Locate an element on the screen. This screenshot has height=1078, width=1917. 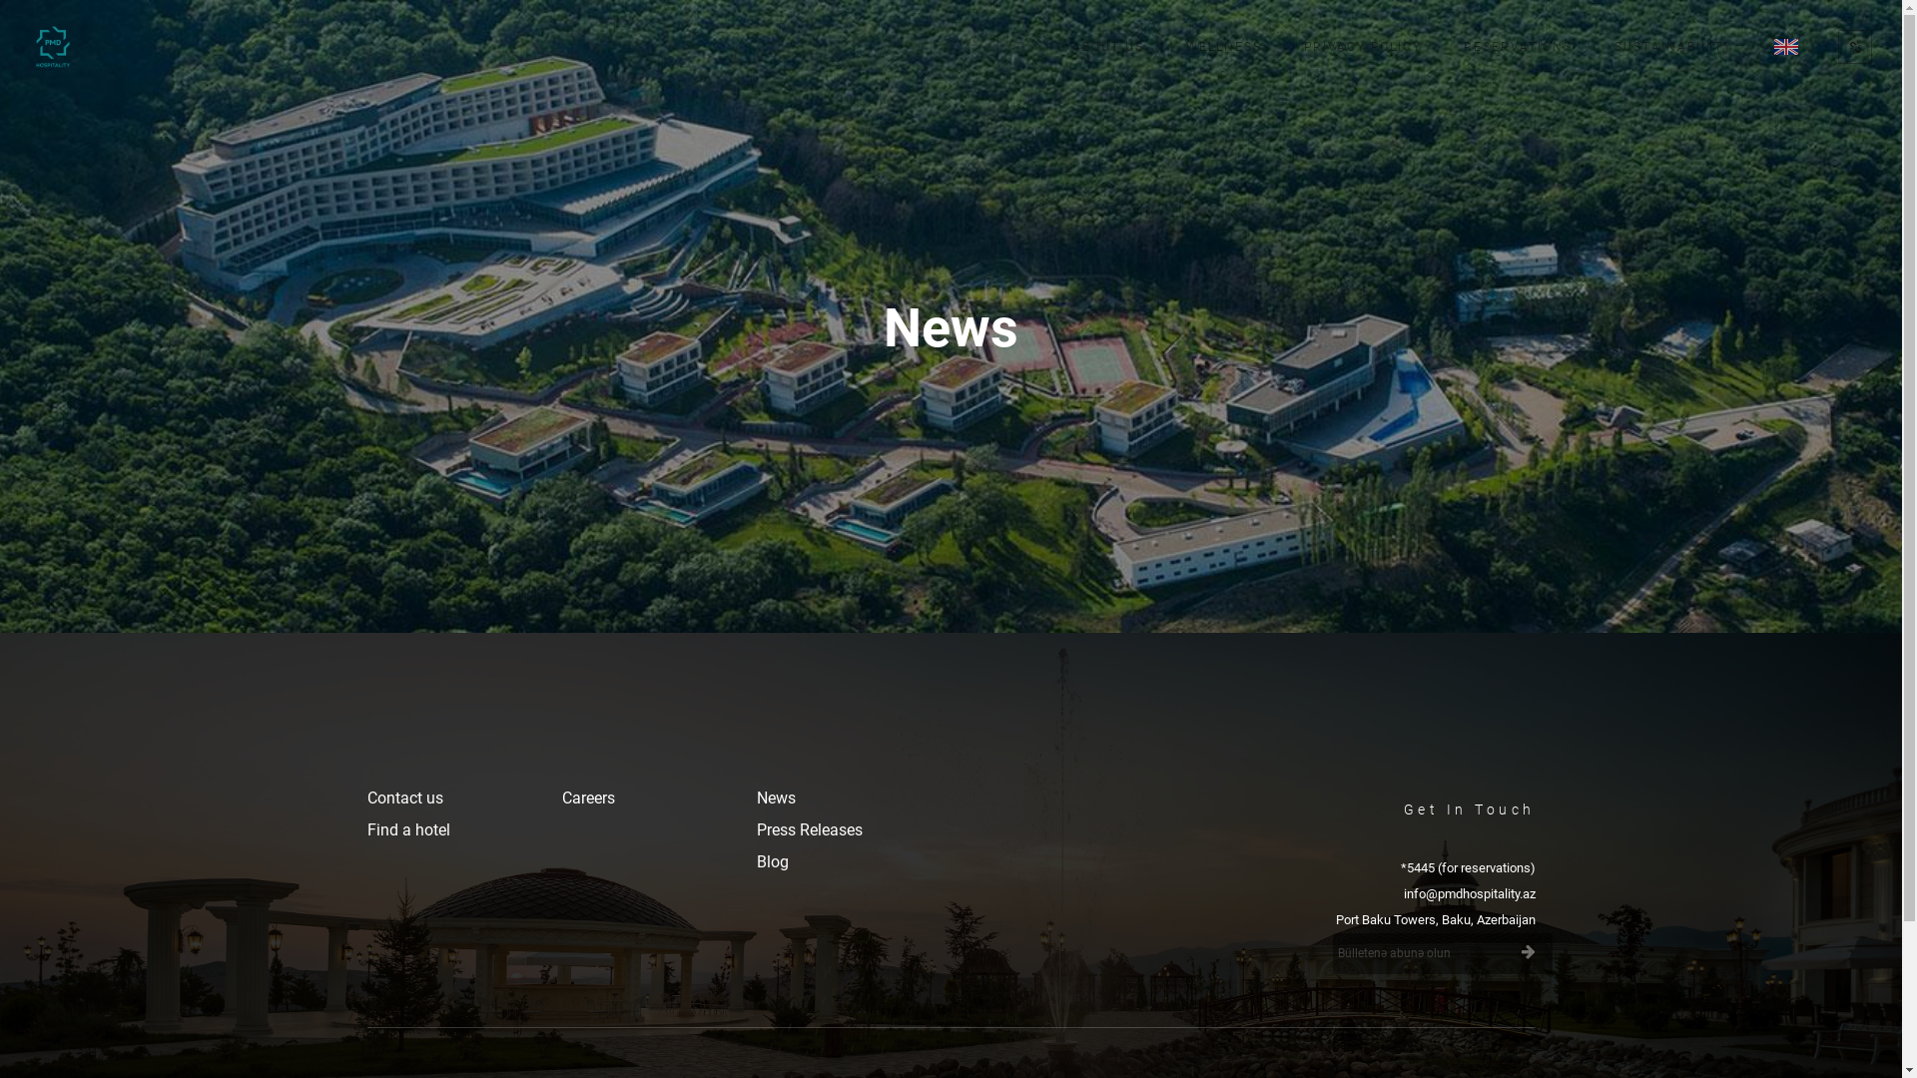
News is located at coordinates (777, 799).